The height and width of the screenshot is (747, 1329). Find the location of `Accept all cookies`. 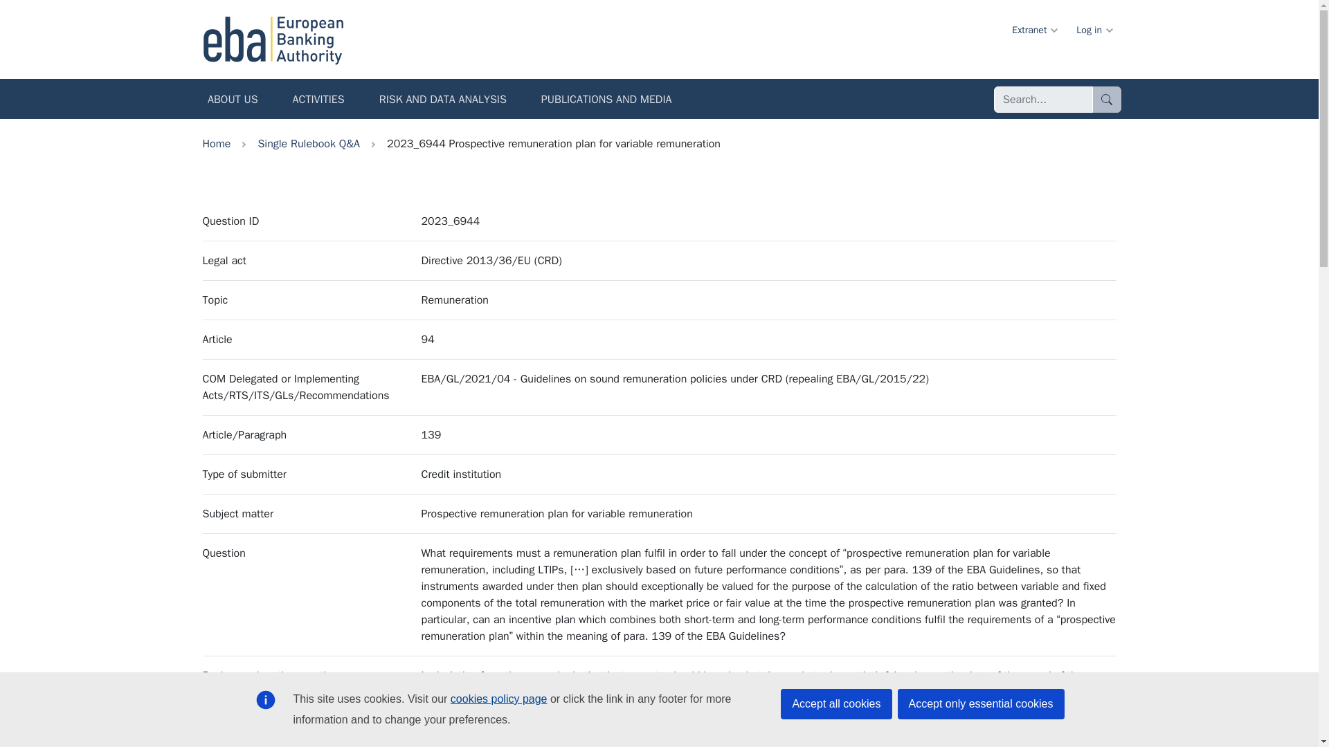

Accept all cookies is located at coordinates (836, 704).